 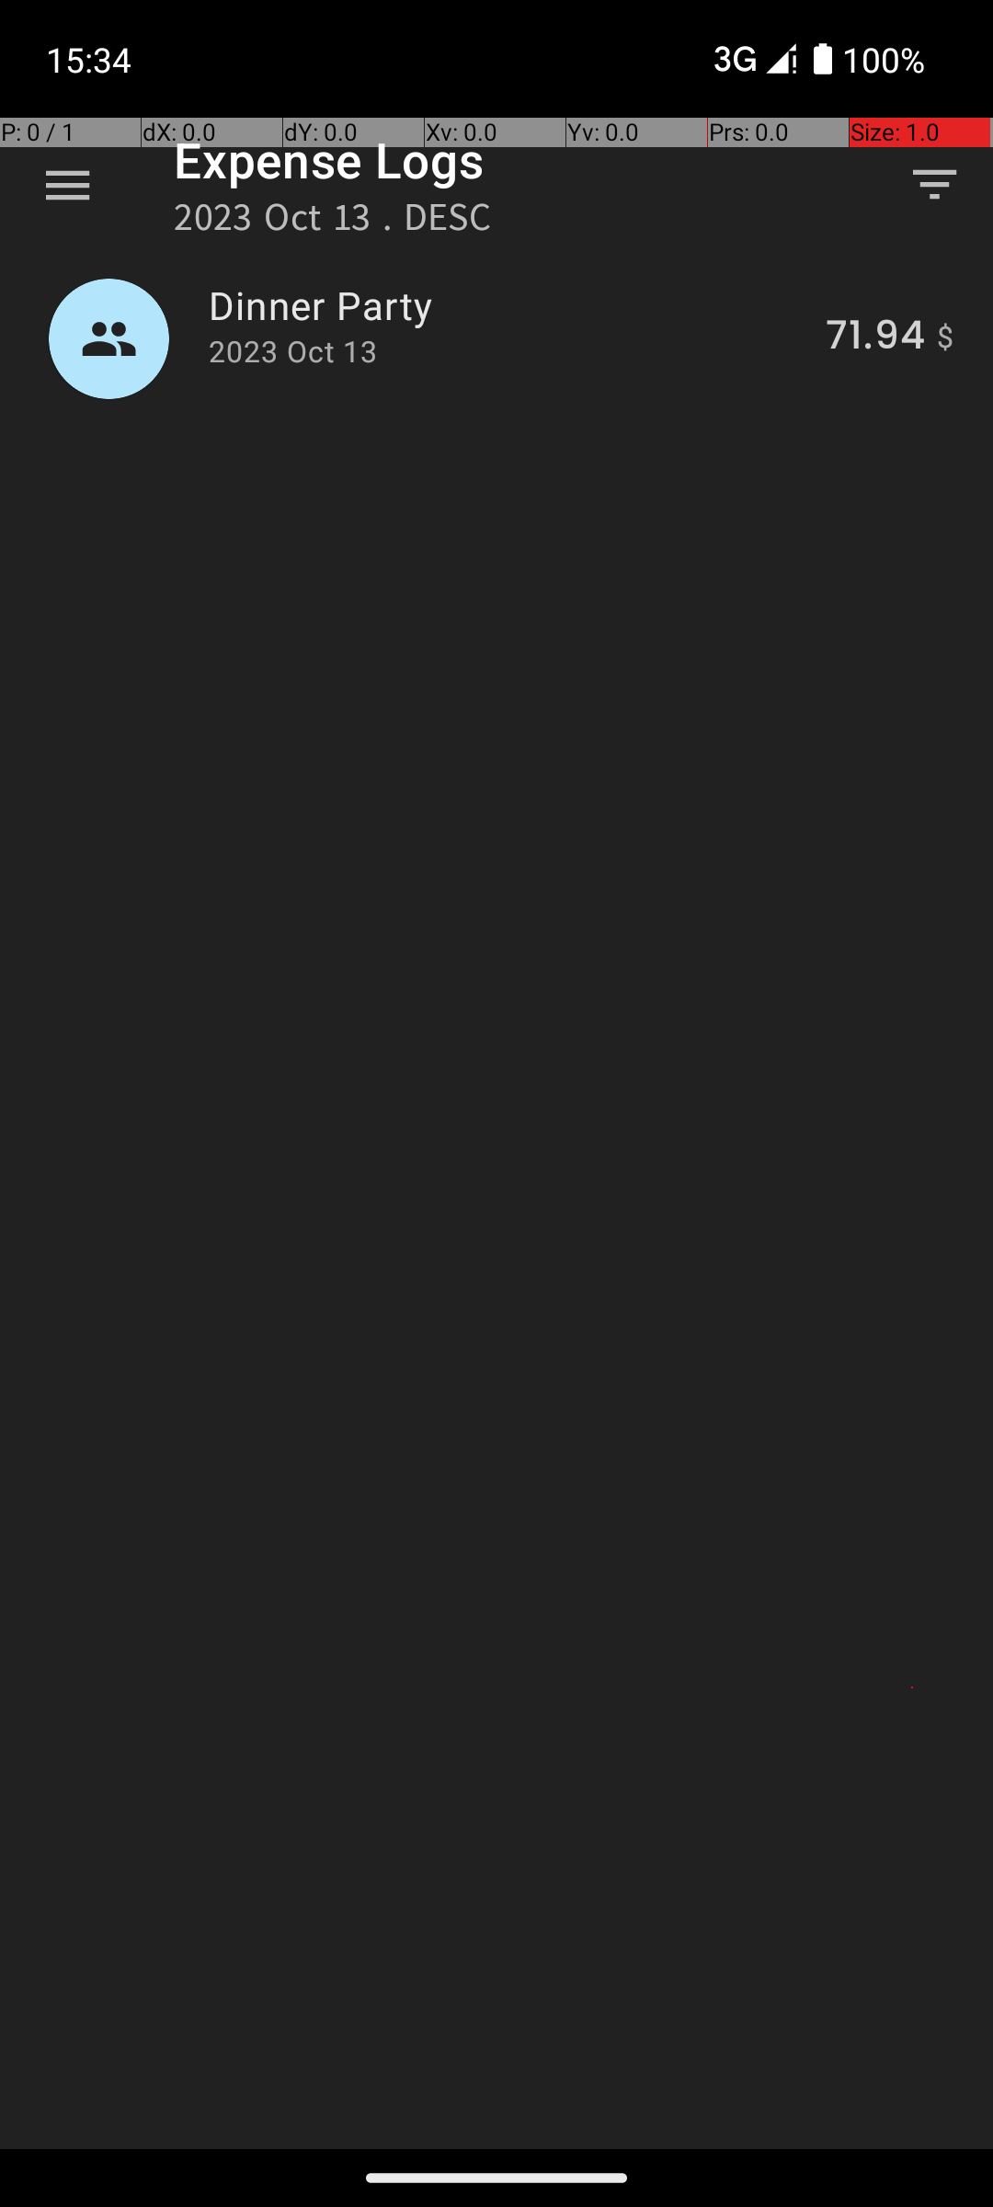 What do you see at coordinates (333, 223) in the screenshot?
I see `2023 Oct 13 . DESC` at bounding box center [333, 223].